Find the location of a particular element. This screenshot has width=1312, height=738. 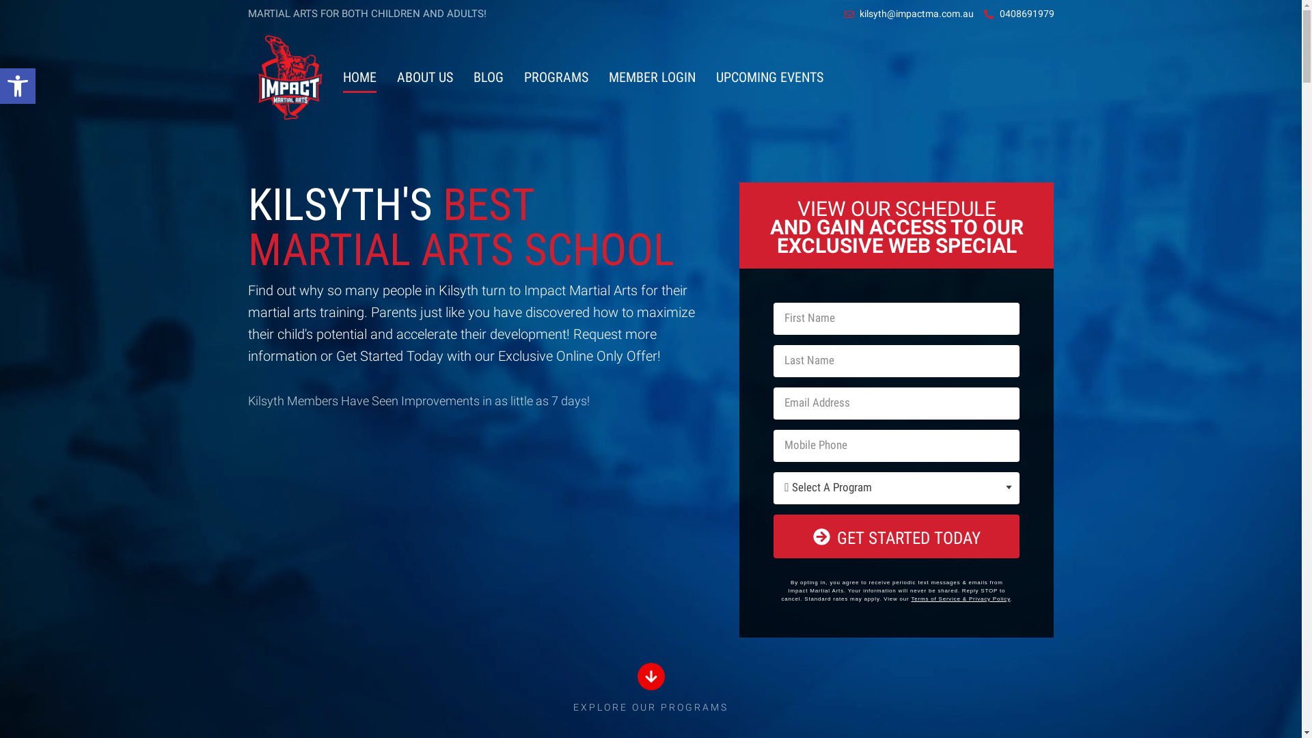

BLOG is located at coordinates (489, 77).